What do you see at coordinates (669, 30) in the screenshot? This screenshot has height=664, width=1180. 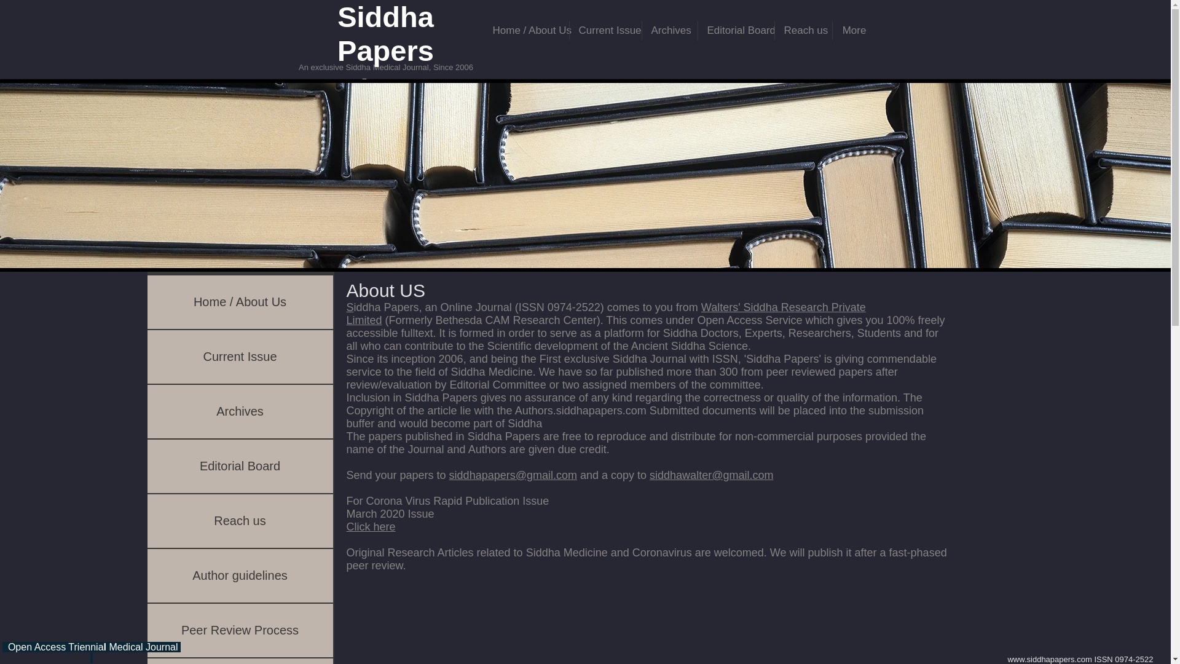 I see `Archives` at bounding box center [669, 30].